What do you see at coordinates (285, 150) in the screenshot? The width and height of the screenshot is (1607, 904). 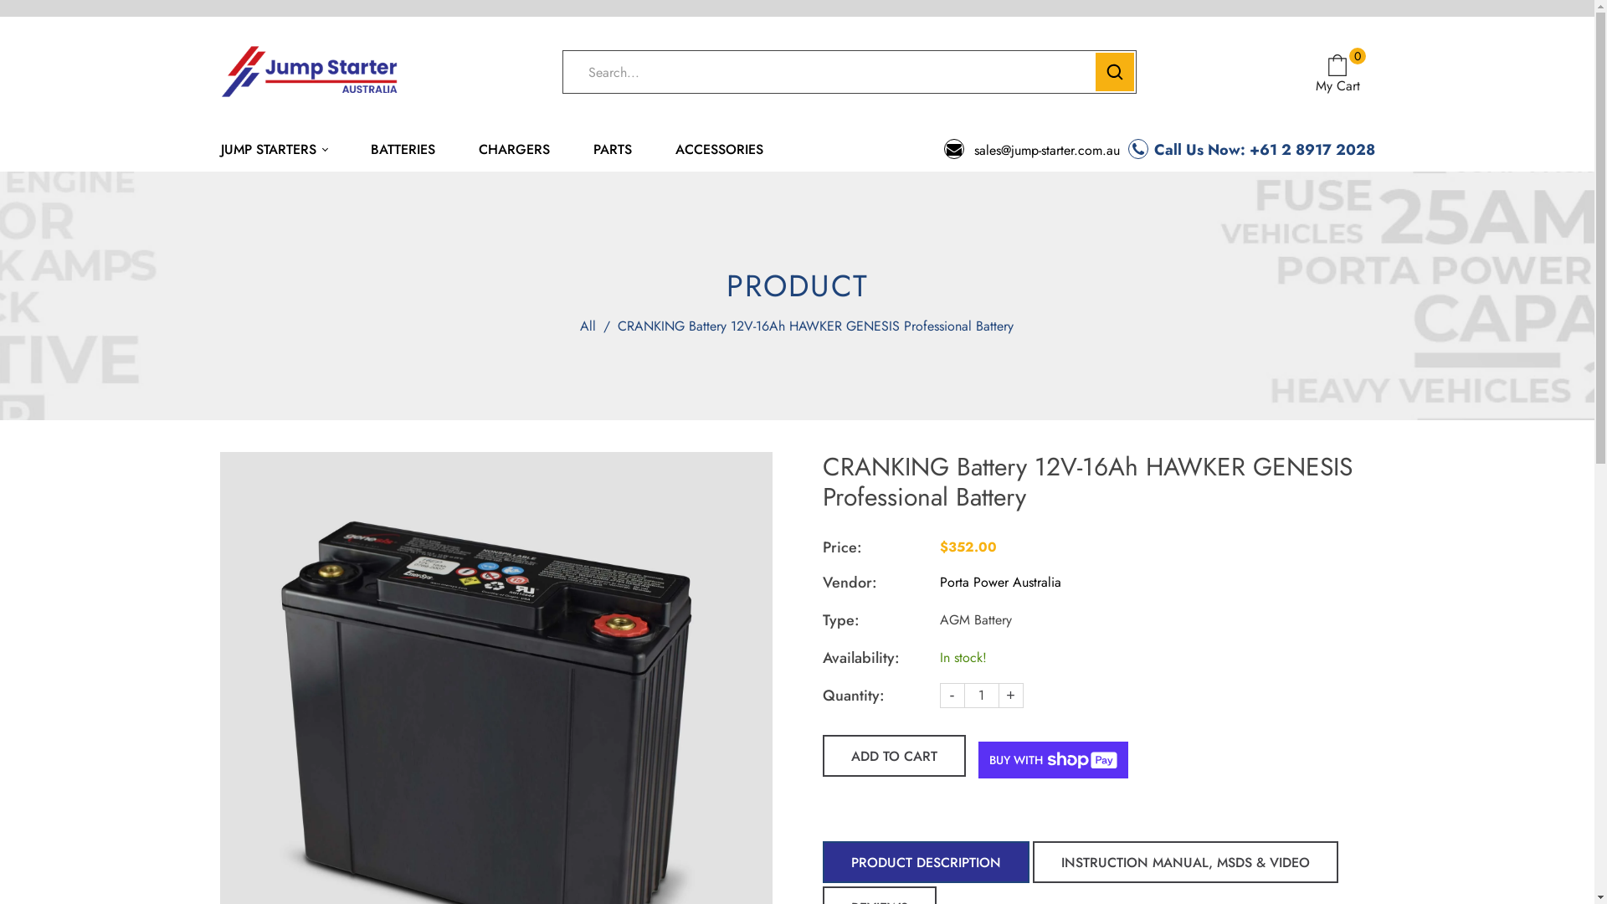 I see `JUMP STARTERS` at bounding box center [285, 150].